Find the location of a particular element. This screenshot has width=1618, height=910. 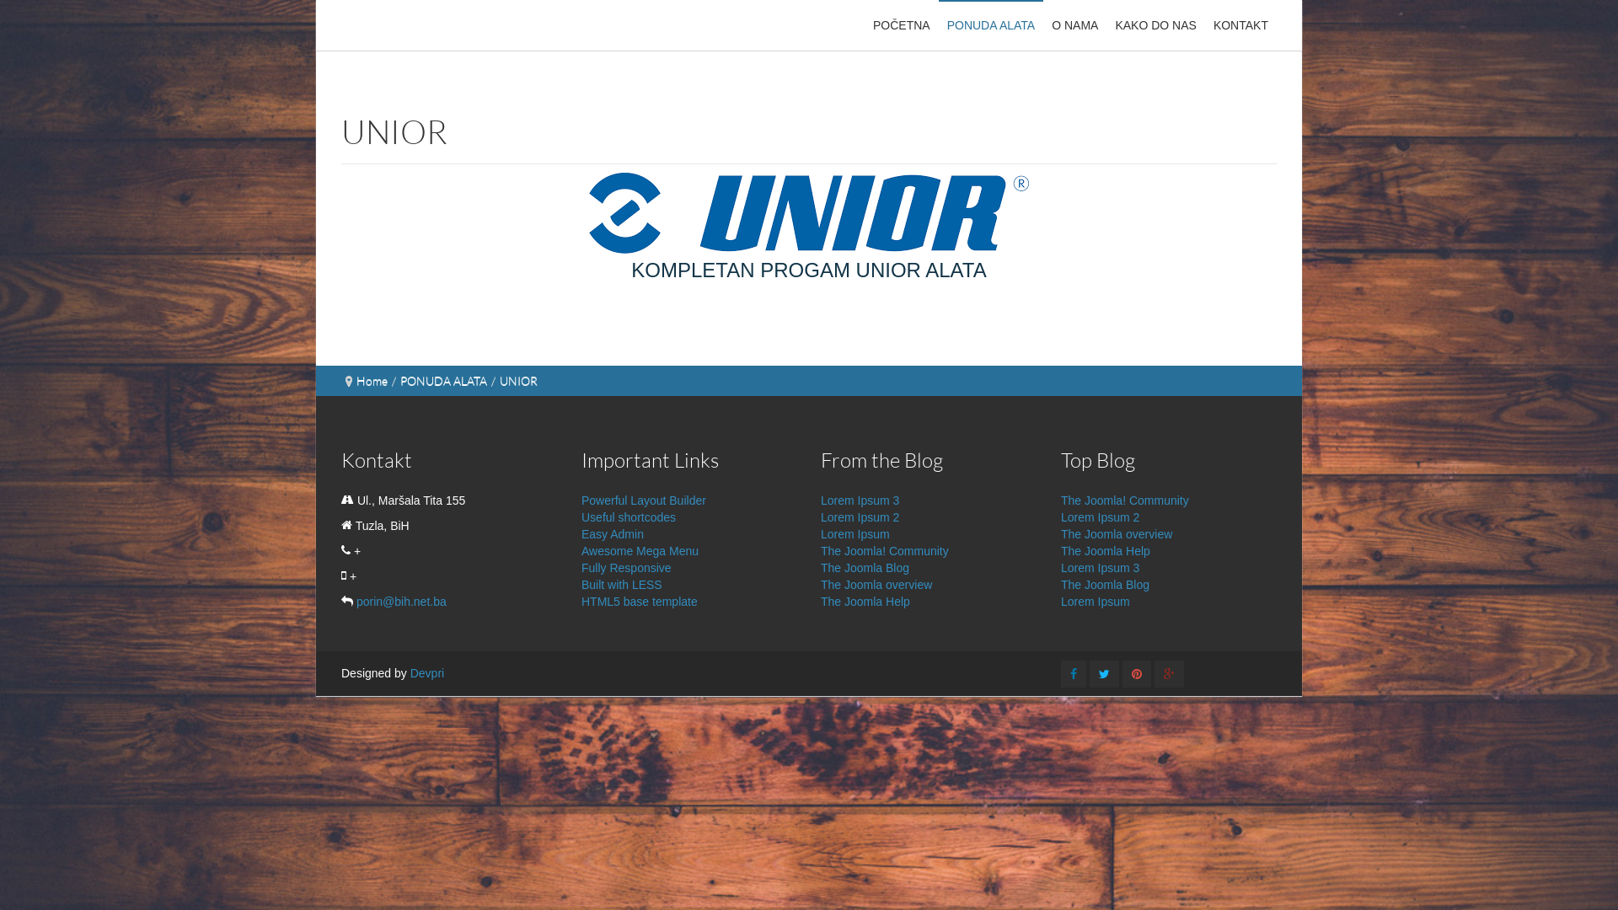

Easy Admin is located at coordinates (613, 533).